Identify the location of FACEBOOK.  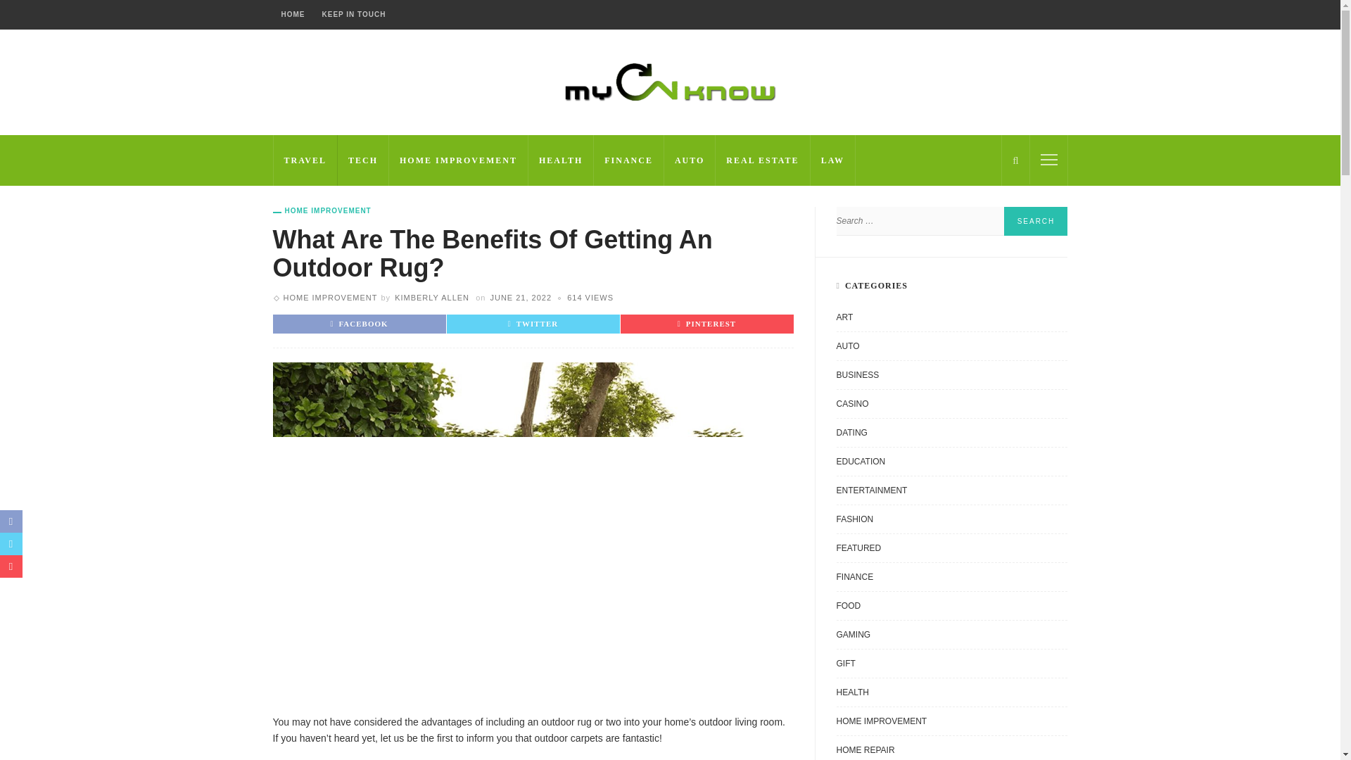
(359, 323).